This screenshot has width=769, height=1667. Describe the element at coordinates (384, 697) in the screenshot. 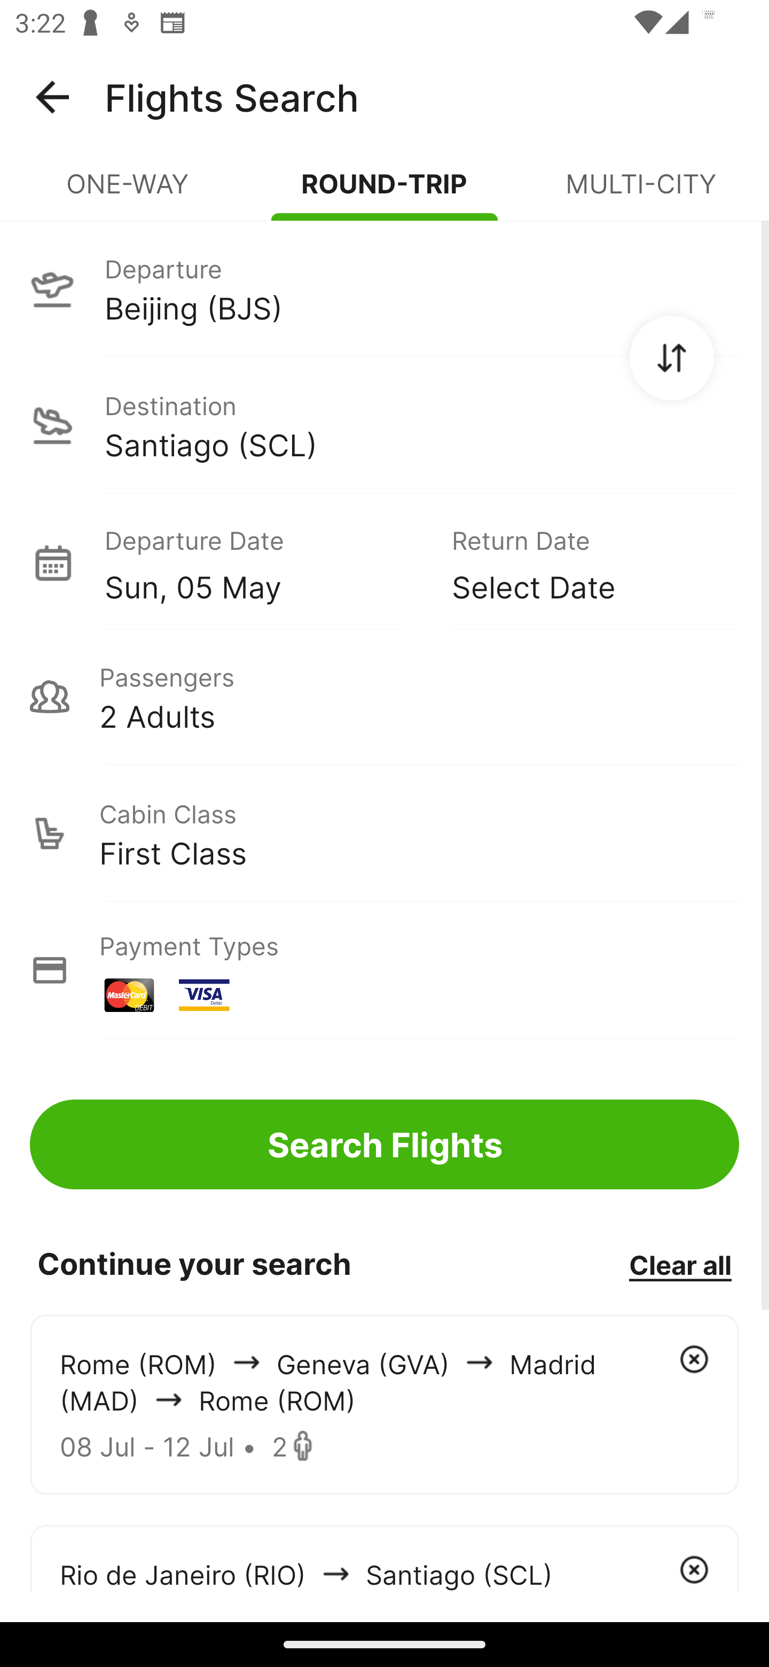

I see `Passengers 2 Adults` at that location.